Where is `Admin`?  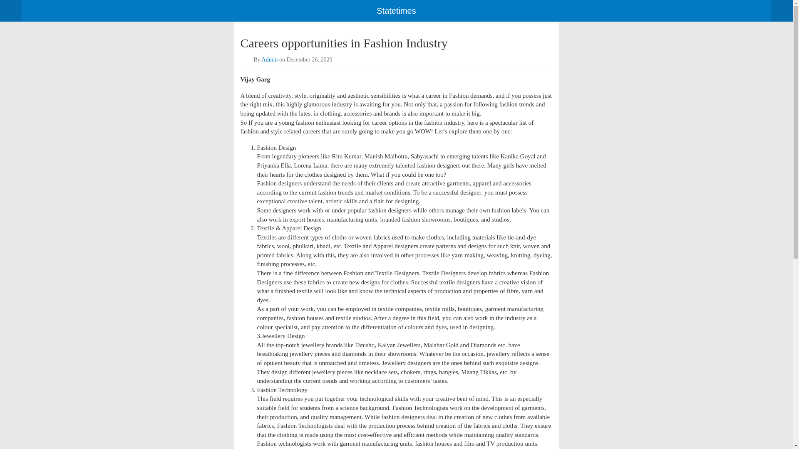 Admin is located at coordinates (270, 60).